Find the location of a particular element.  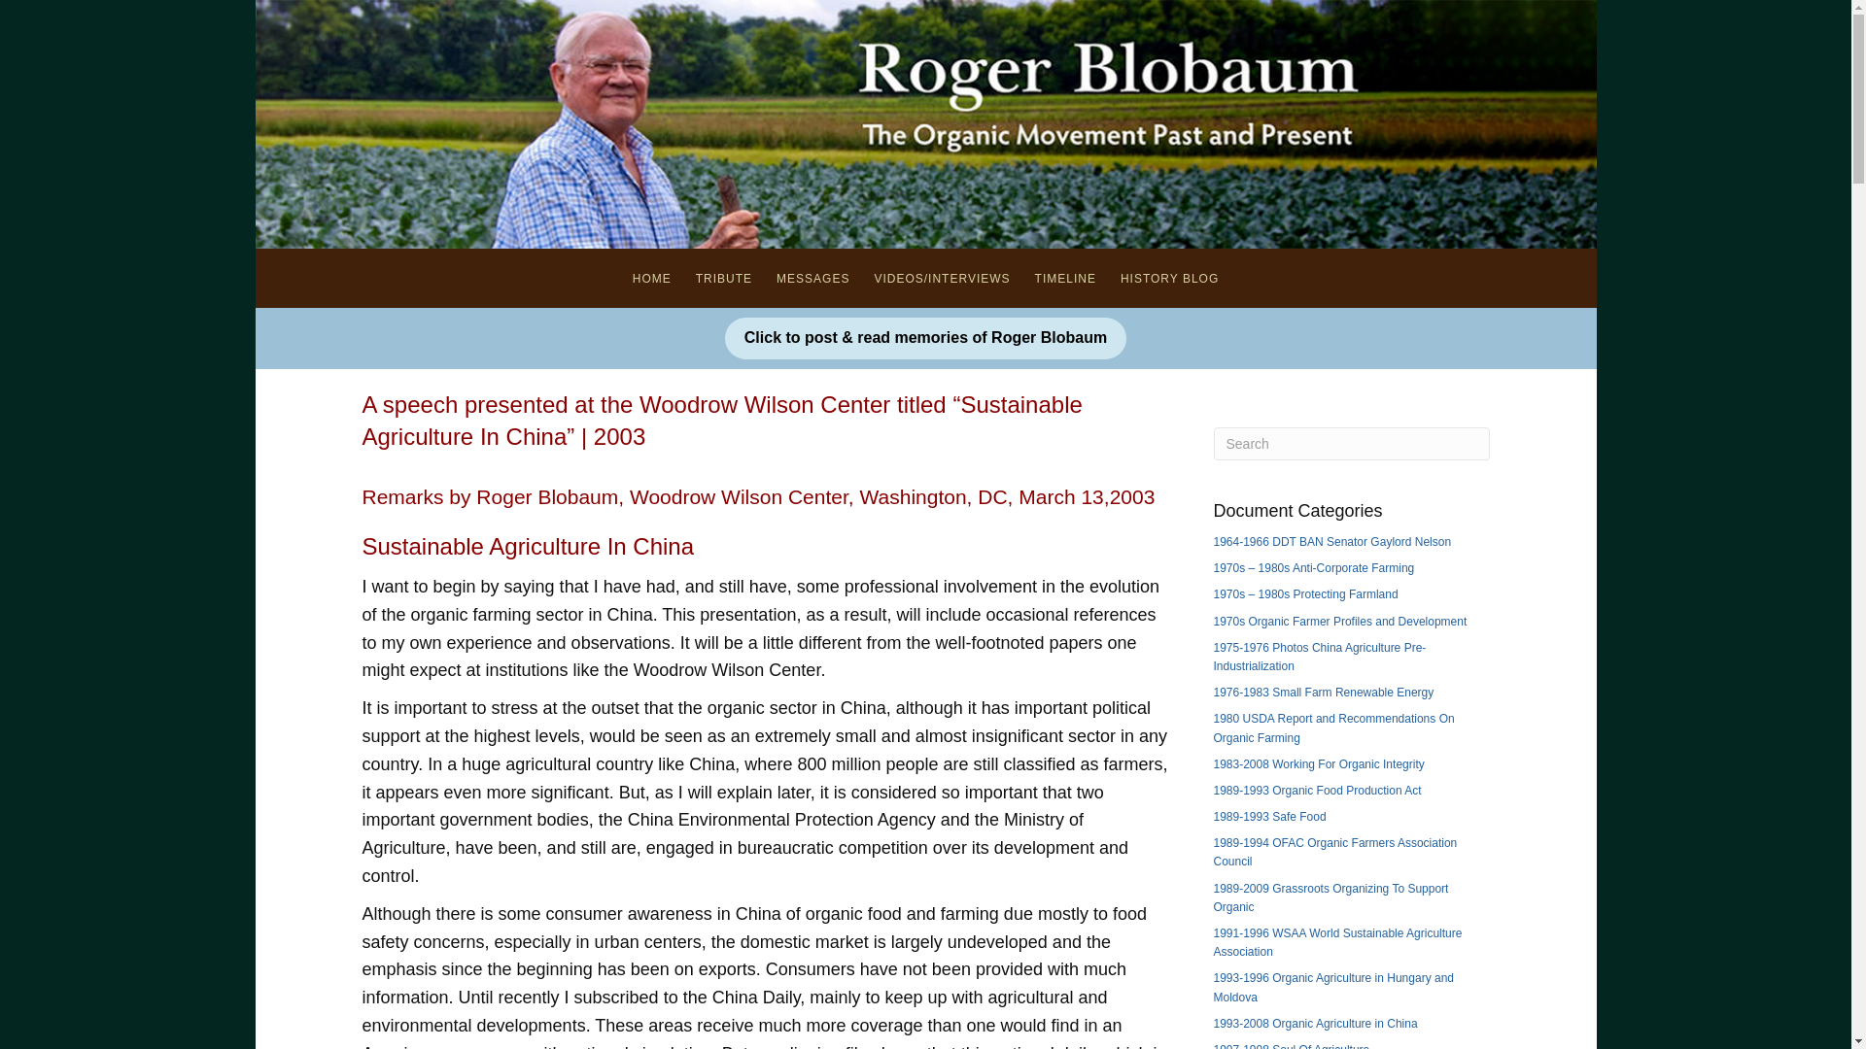

1983-2008 Working For Organic Integrity is located at coordinates (1318, 763).